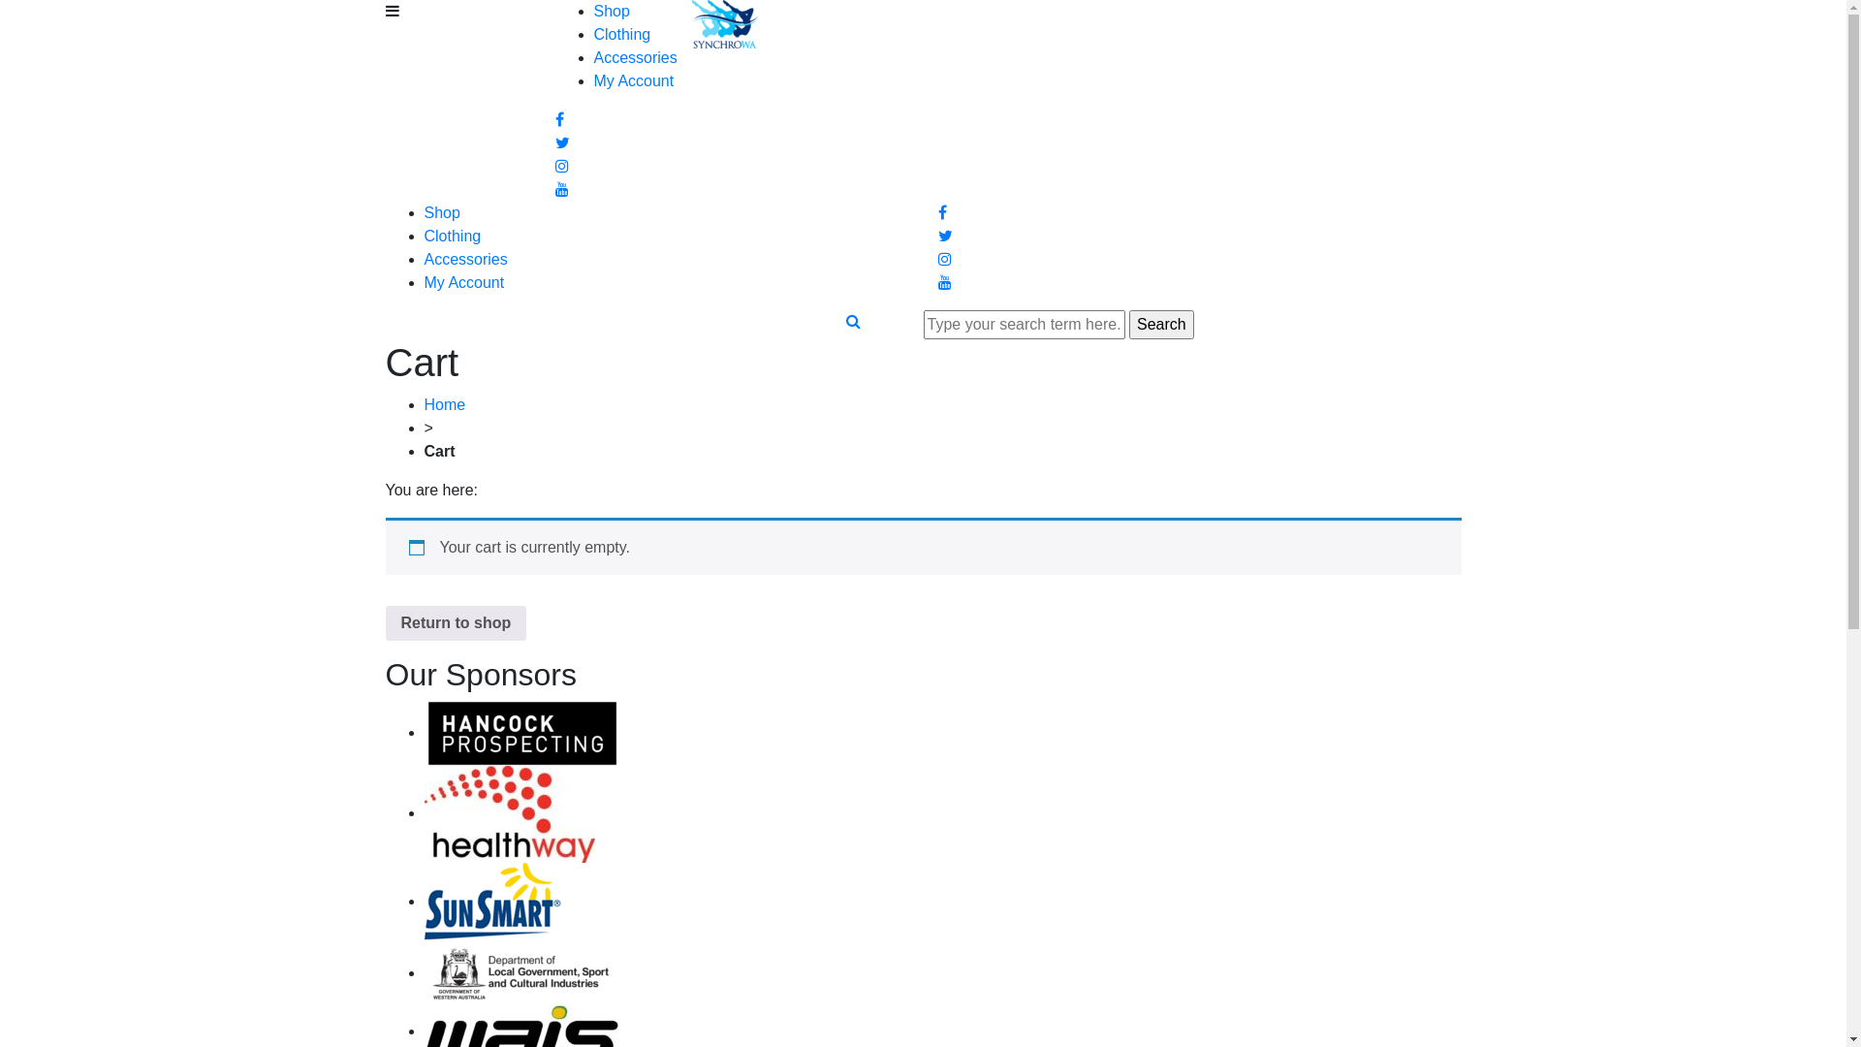  I want to click on Shop, so click(611, 12).